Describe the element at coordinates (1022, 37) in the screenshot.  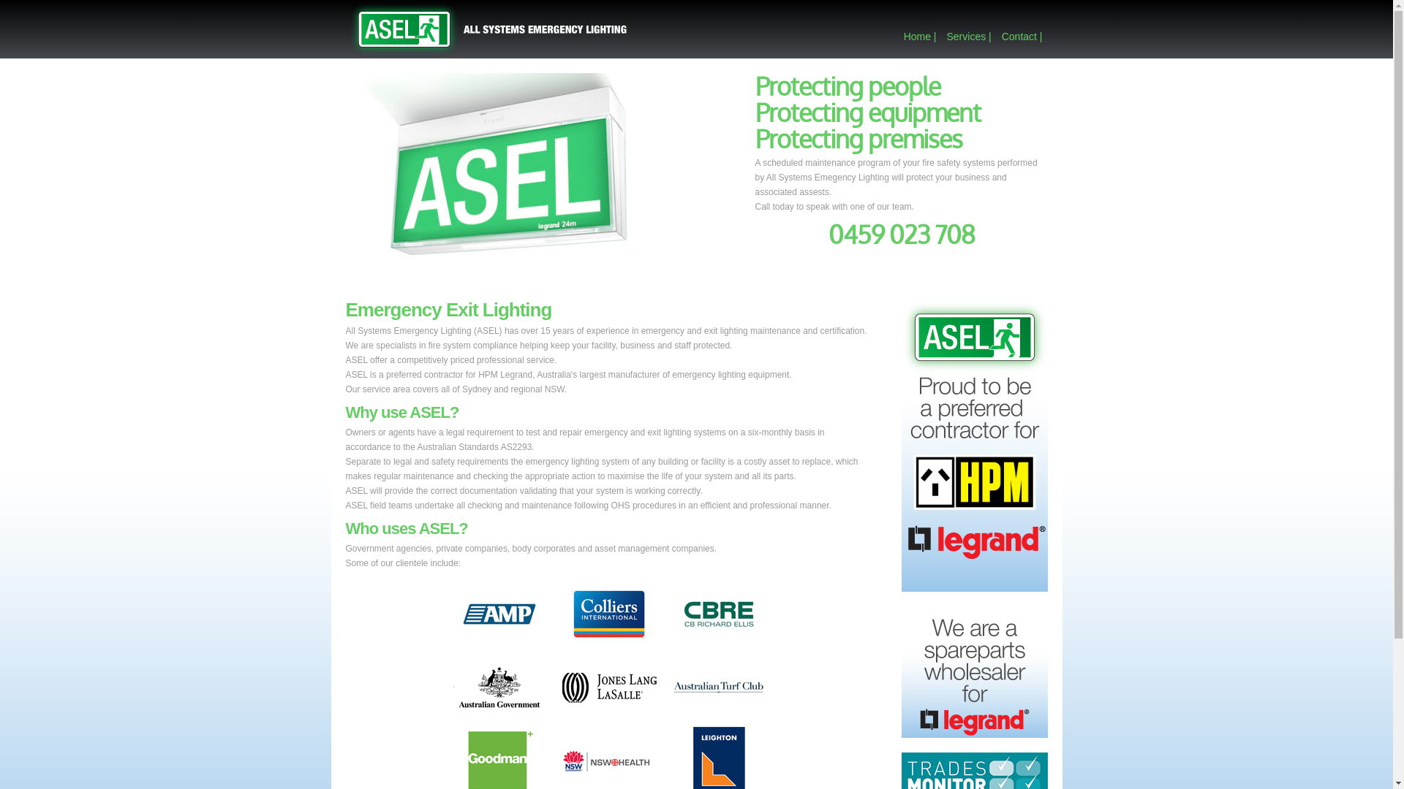
I see `Contact |` at that location.